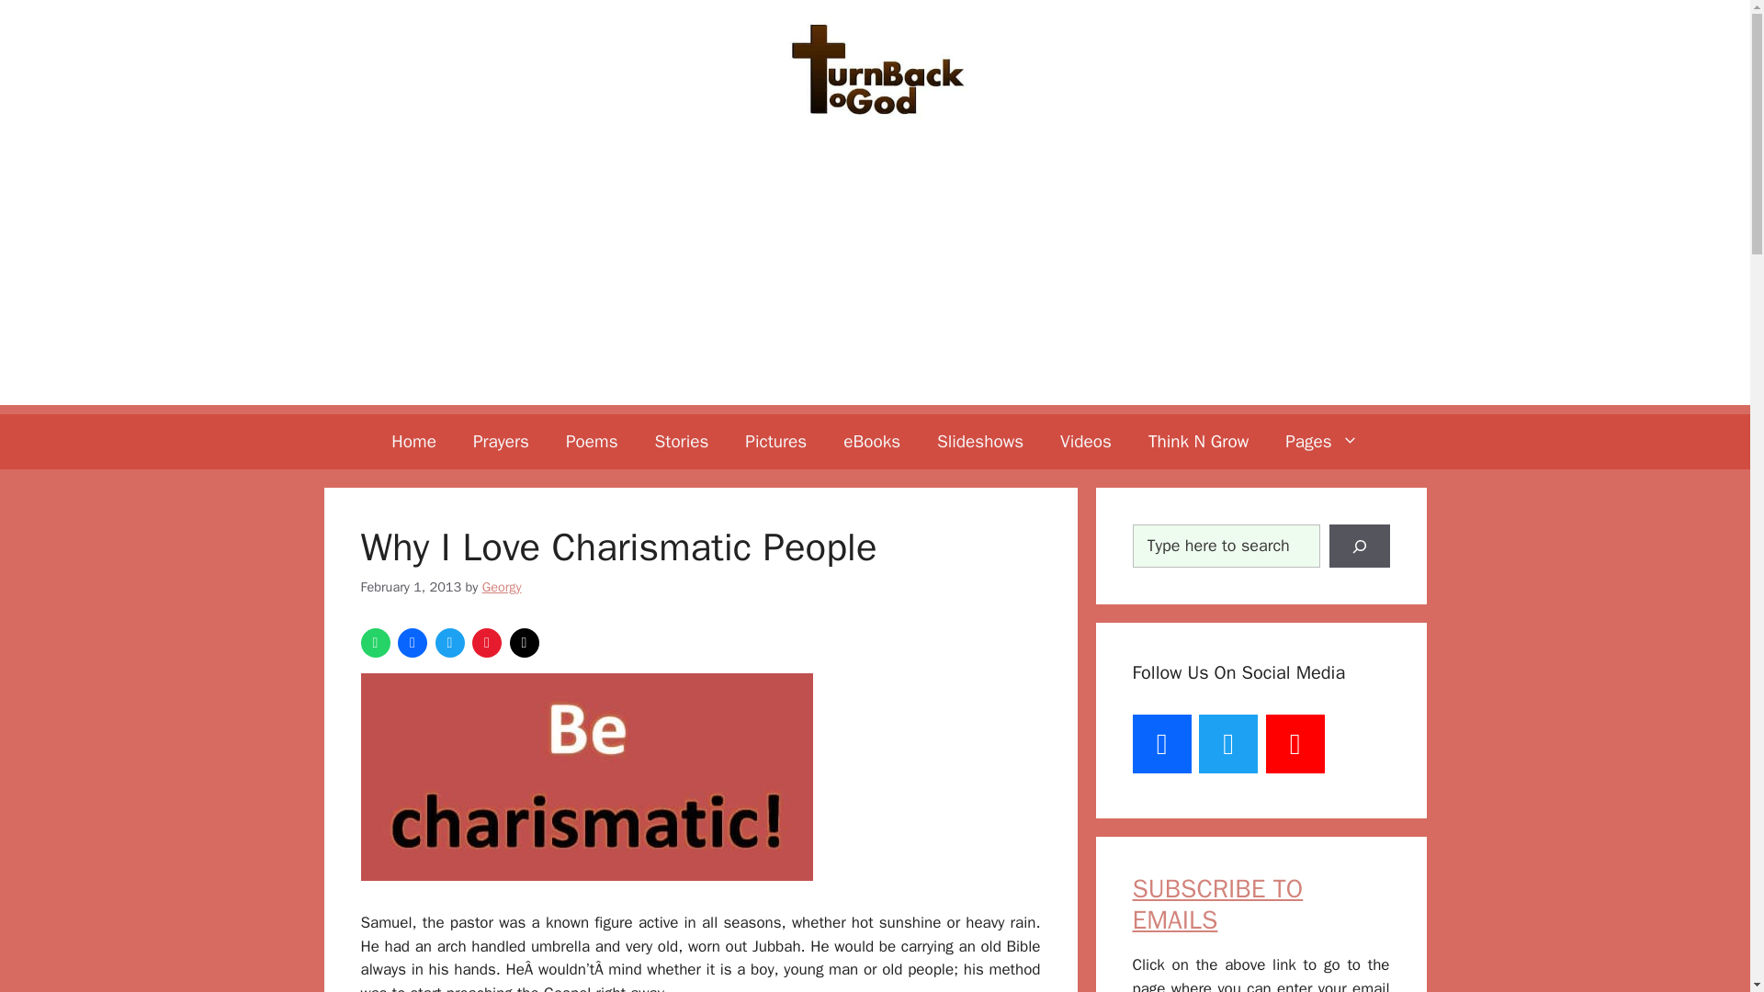 The height and width of the screenshot is (992, 1764). What do you see at coordinates (585, 777) in the screenshot?
I see `Why I Love Charismatic People` at bounding box center [585, 777].